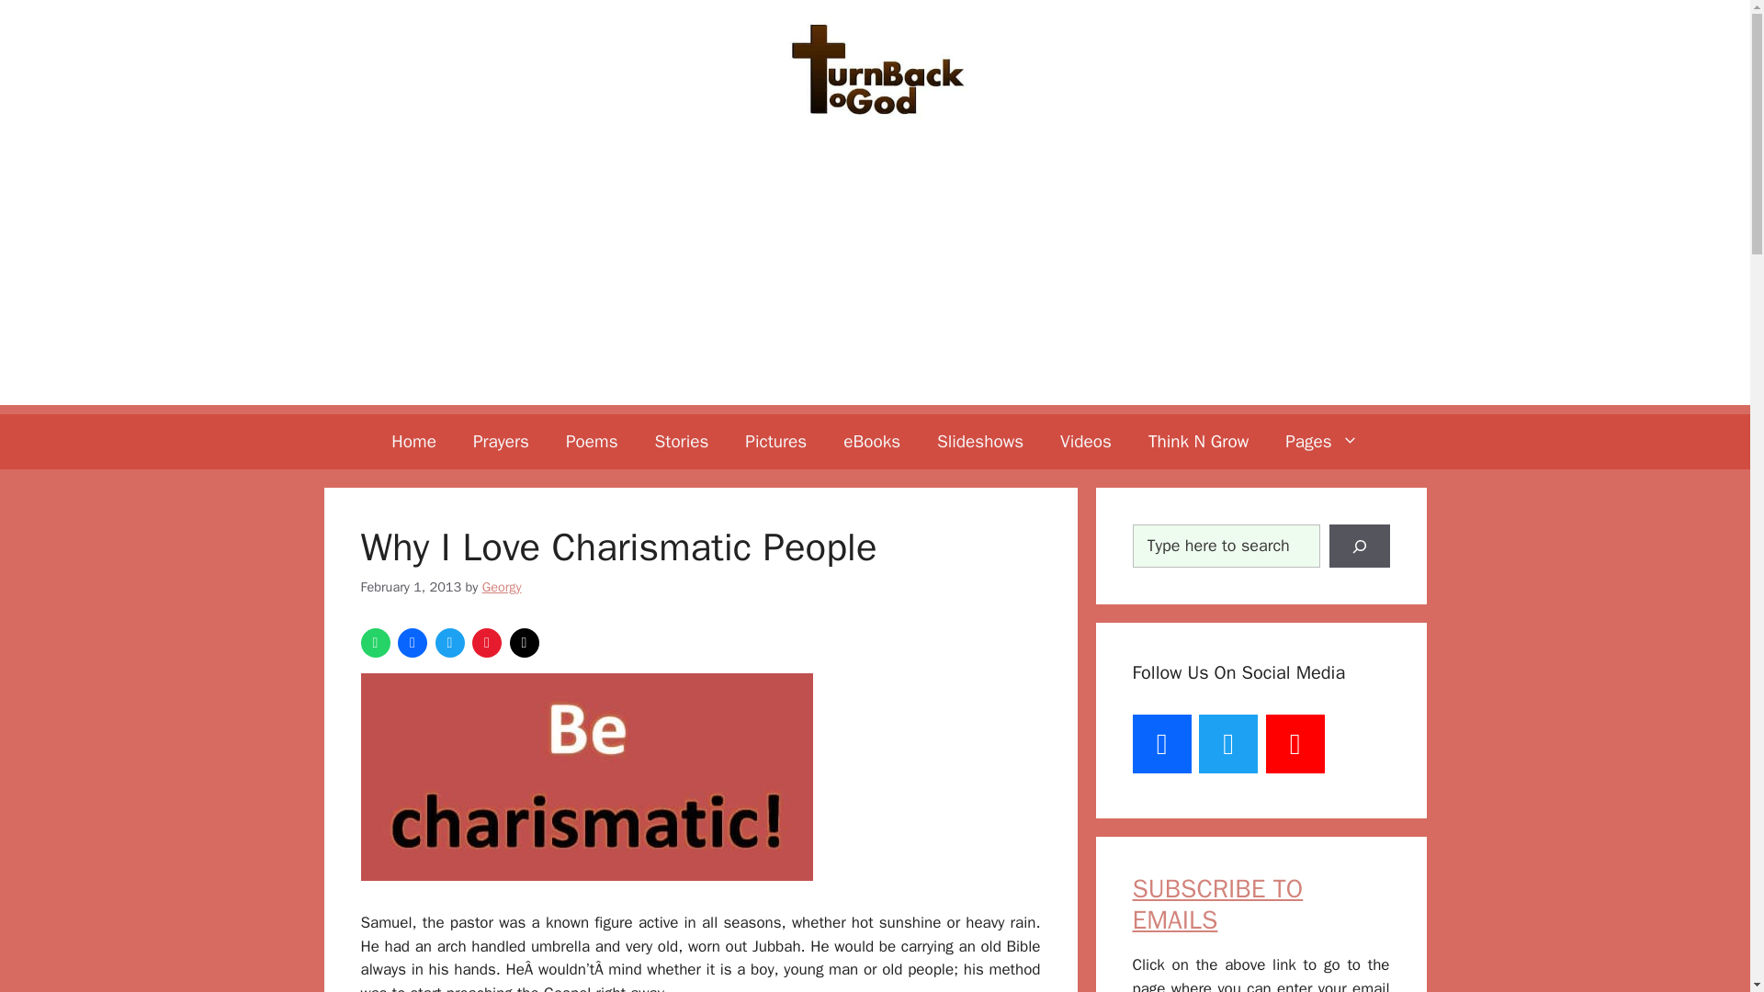 The height and width of the screenshot is (992, 1764). What do you see at coordinates (585, 777) in the screenshot?
I see `Why I Love Charismatic People` at bounding box center [585, 777].